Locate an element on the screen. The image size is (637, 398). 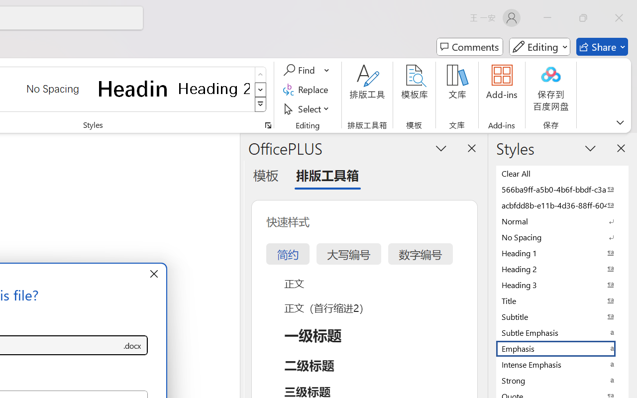
Comments is located at coordinates (470, 47).